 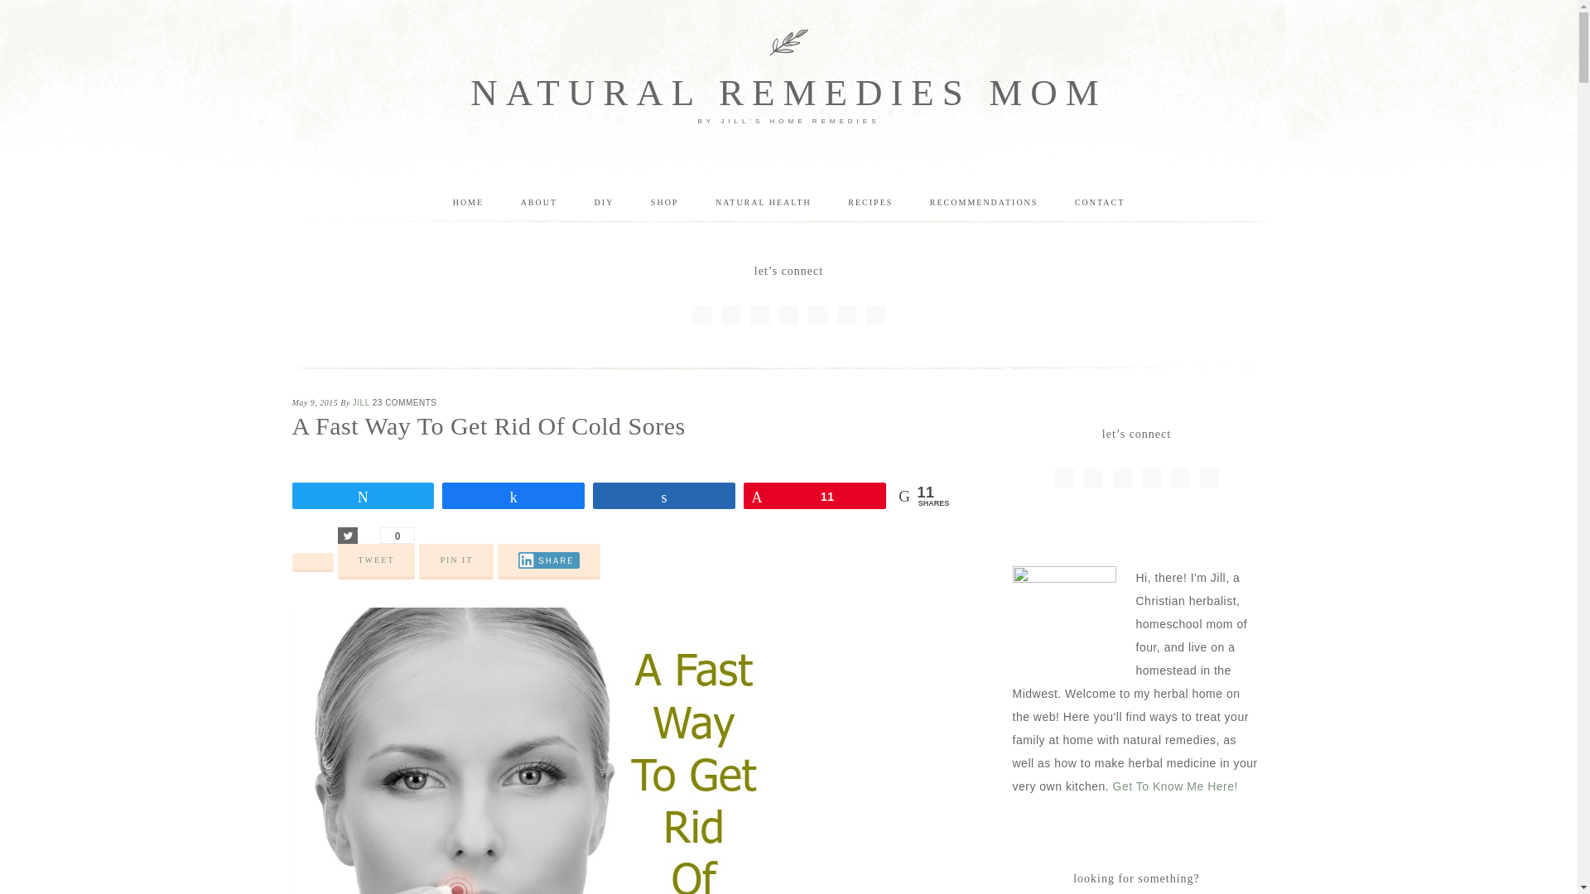 What do you see at coordinates (605, 203) in the screenshot?
I see `DIY` at bounding box center [605, 203].